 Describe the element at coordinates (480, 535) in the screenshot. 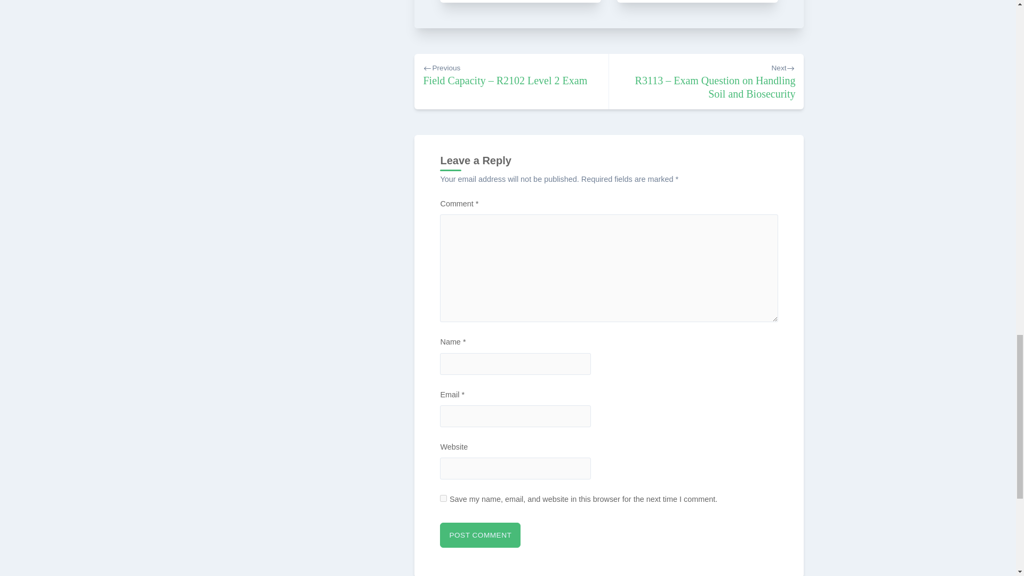

I see `Post Comment` at that location.